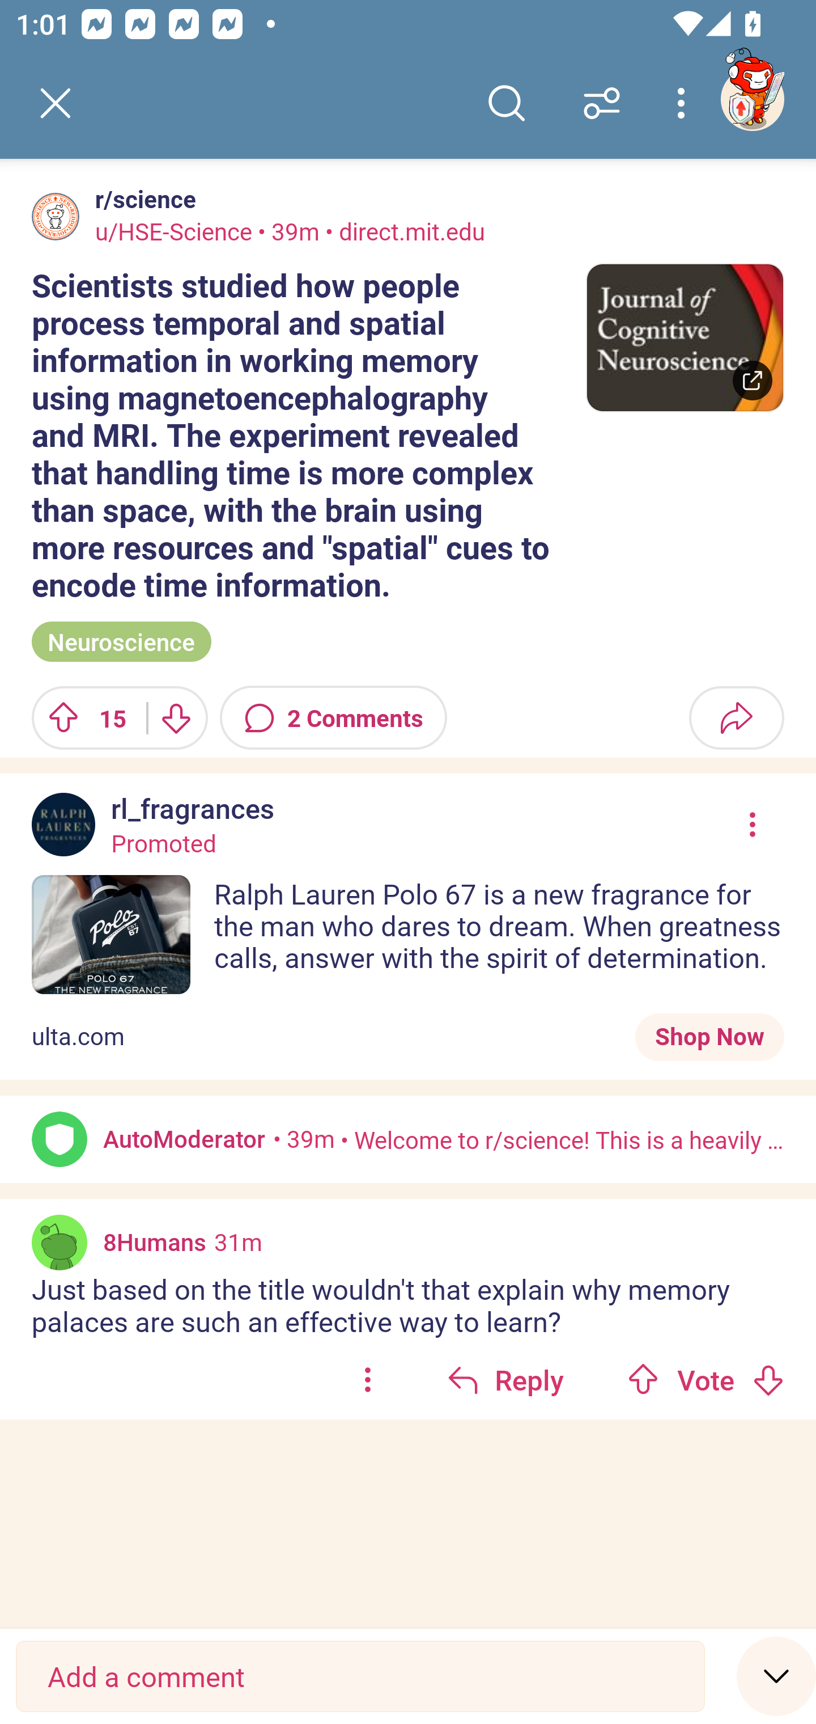 The height and width of the screenshot is (1724, 816). I want to click on Upvote Vote Downvote, so click(706, 1379).